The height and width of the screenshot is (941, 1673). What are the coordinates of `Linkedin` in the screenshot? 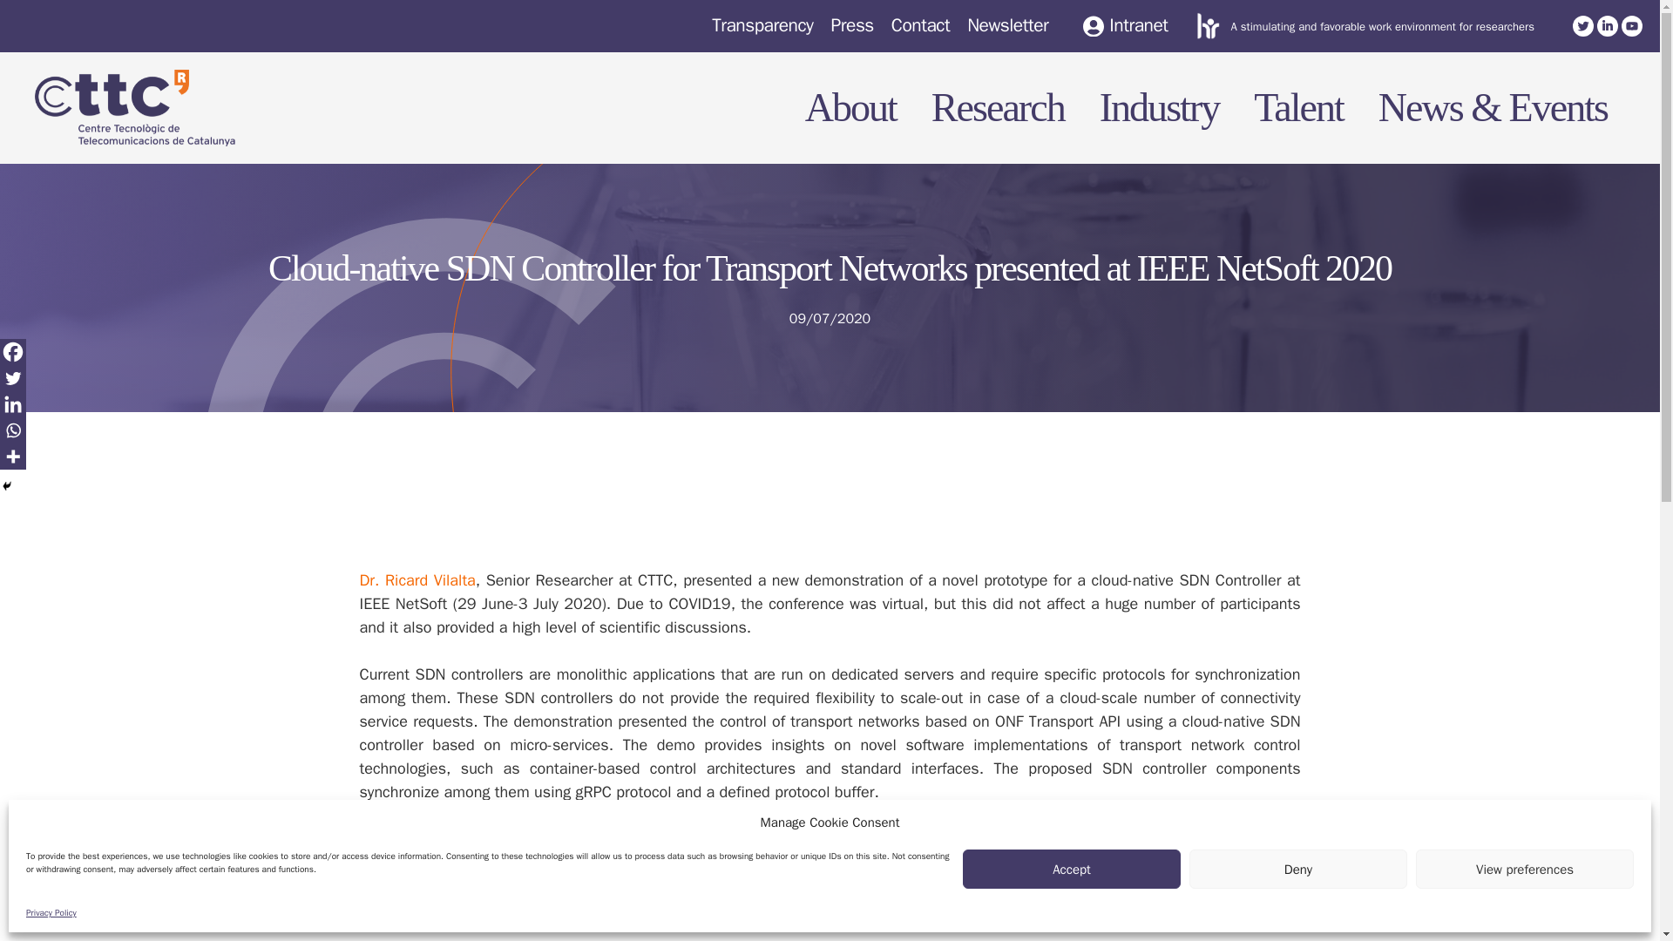 It's located at (13, 404).